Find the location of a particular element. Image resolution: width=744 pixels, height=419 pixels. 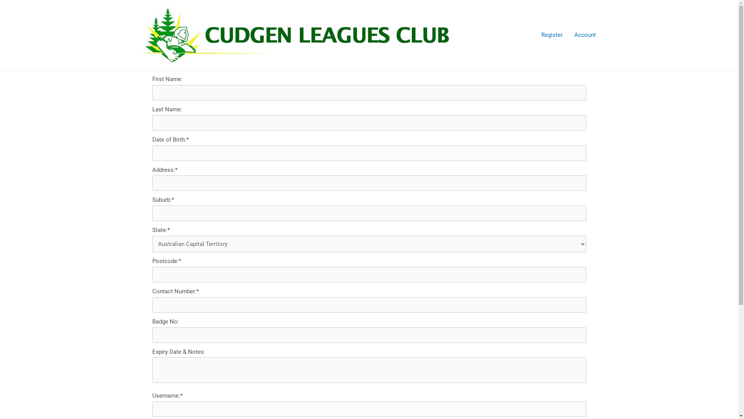

Account is located at coordinates (585, 35).